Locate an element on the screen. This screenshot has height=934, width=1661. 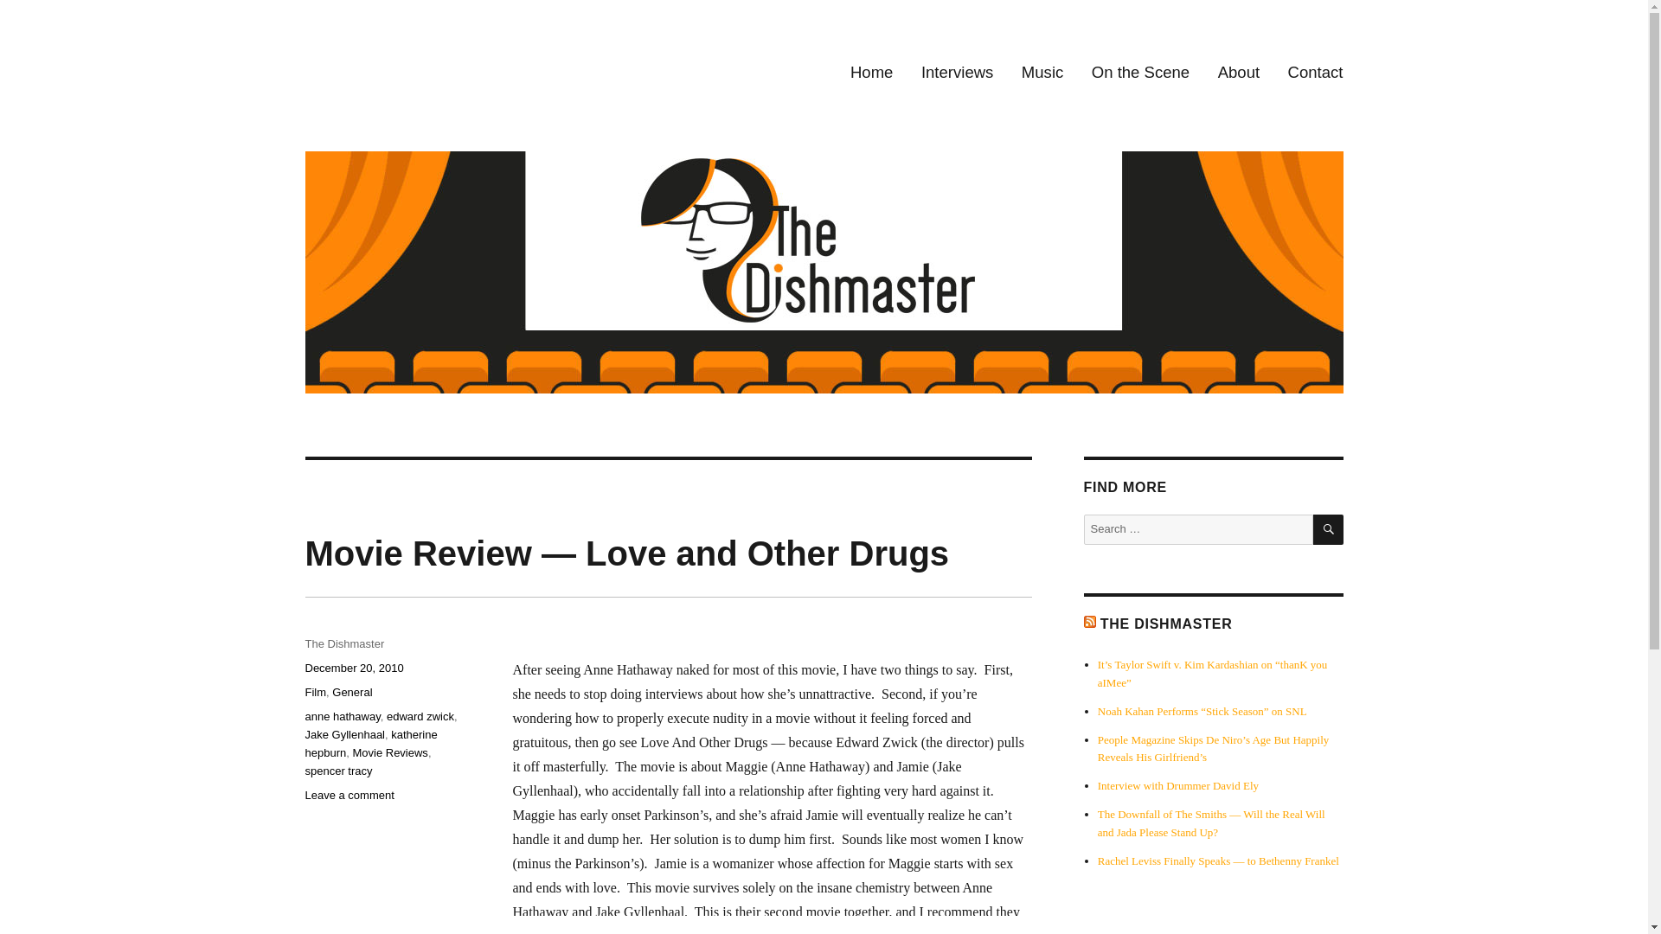
Movie Reviews is located at coordinates (389, 752).